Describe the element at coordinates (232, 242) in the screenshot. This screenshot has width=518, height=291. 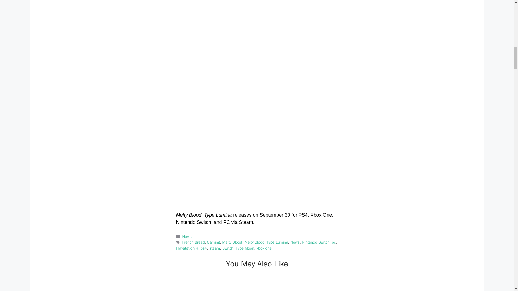
I see `Melty Blood` at that location.